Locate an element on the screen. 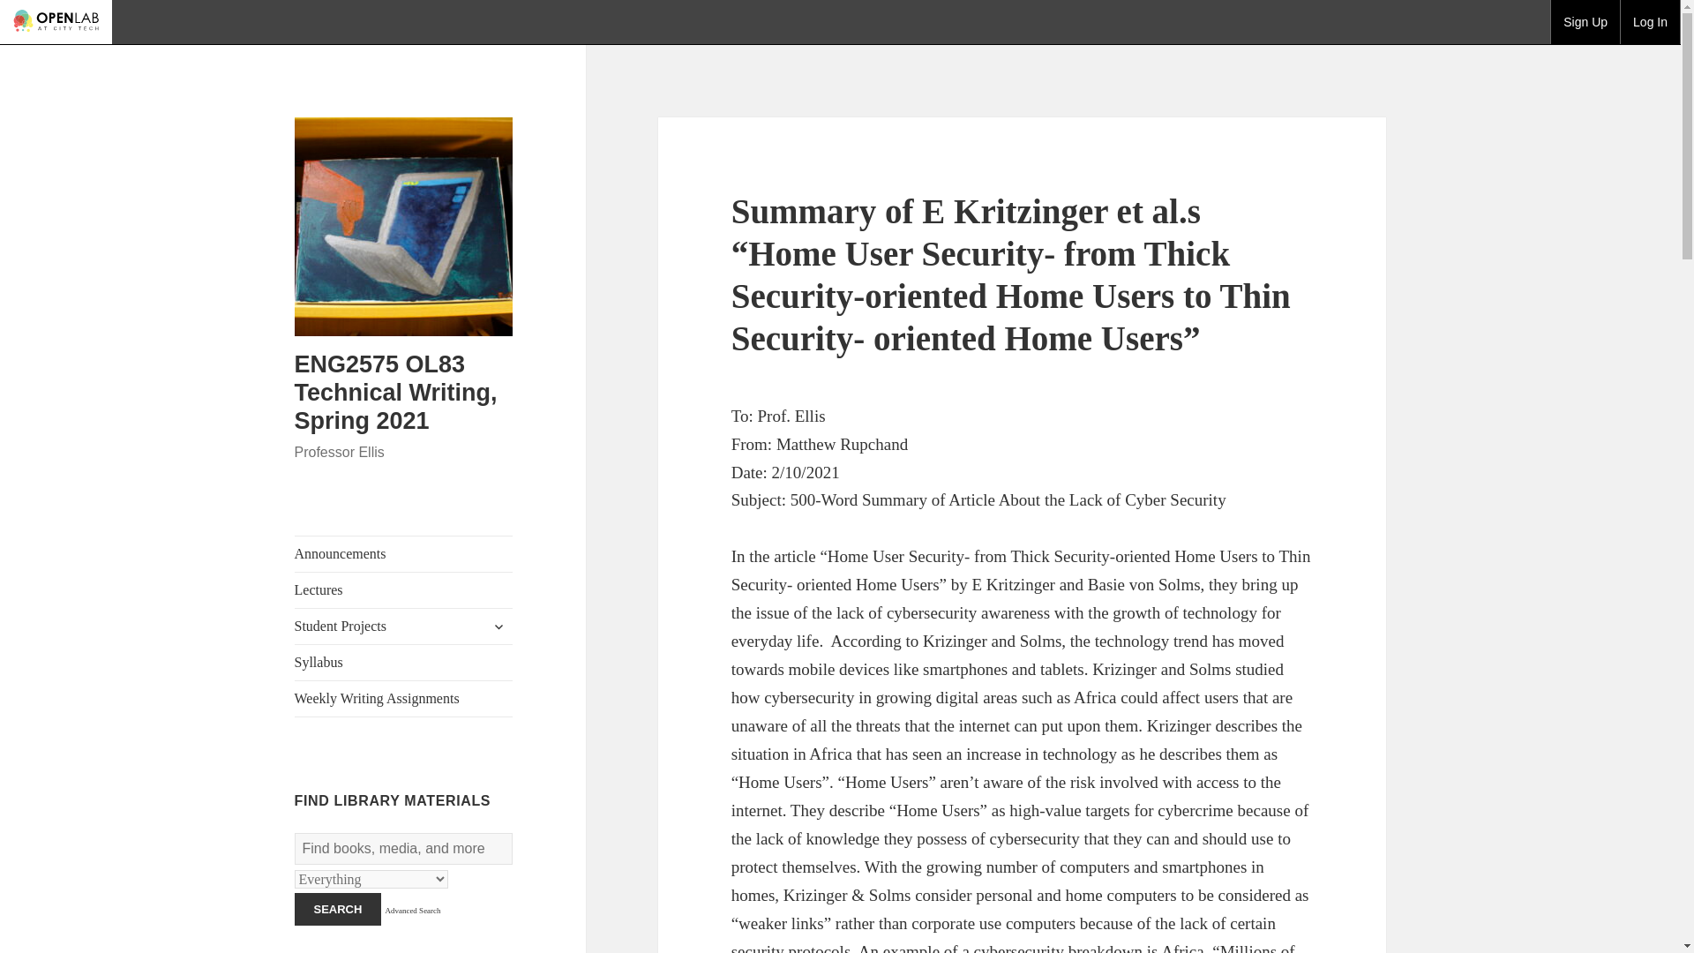 This screenshot has width=1694, height=953. Weekly Writing Assignments is located at coordinates (404, 699).